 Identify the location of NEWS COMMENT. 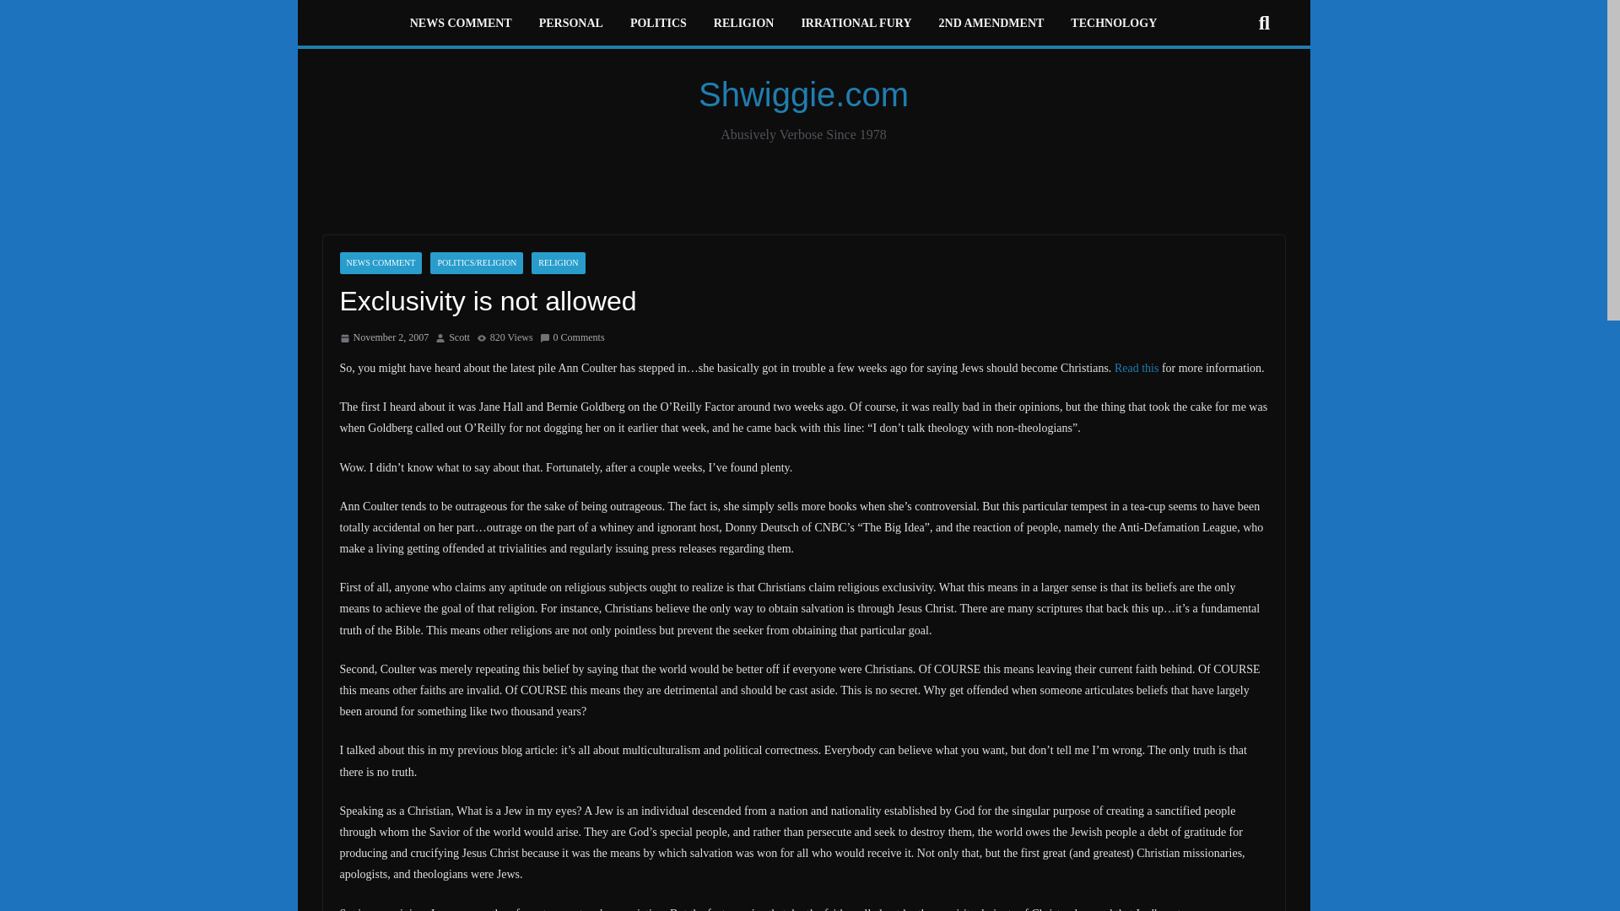
(380, 263).